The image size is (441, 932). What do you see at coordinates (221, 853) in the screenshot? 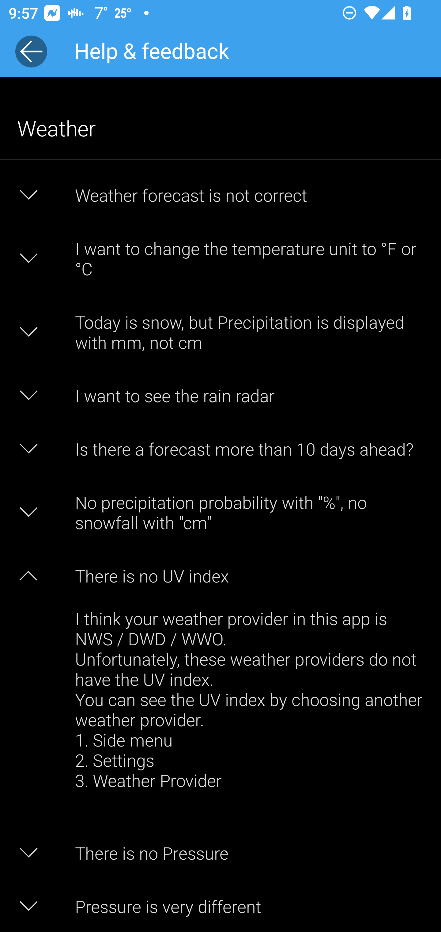
I see `There is no Pressure ` at bounding box center [221, 853].